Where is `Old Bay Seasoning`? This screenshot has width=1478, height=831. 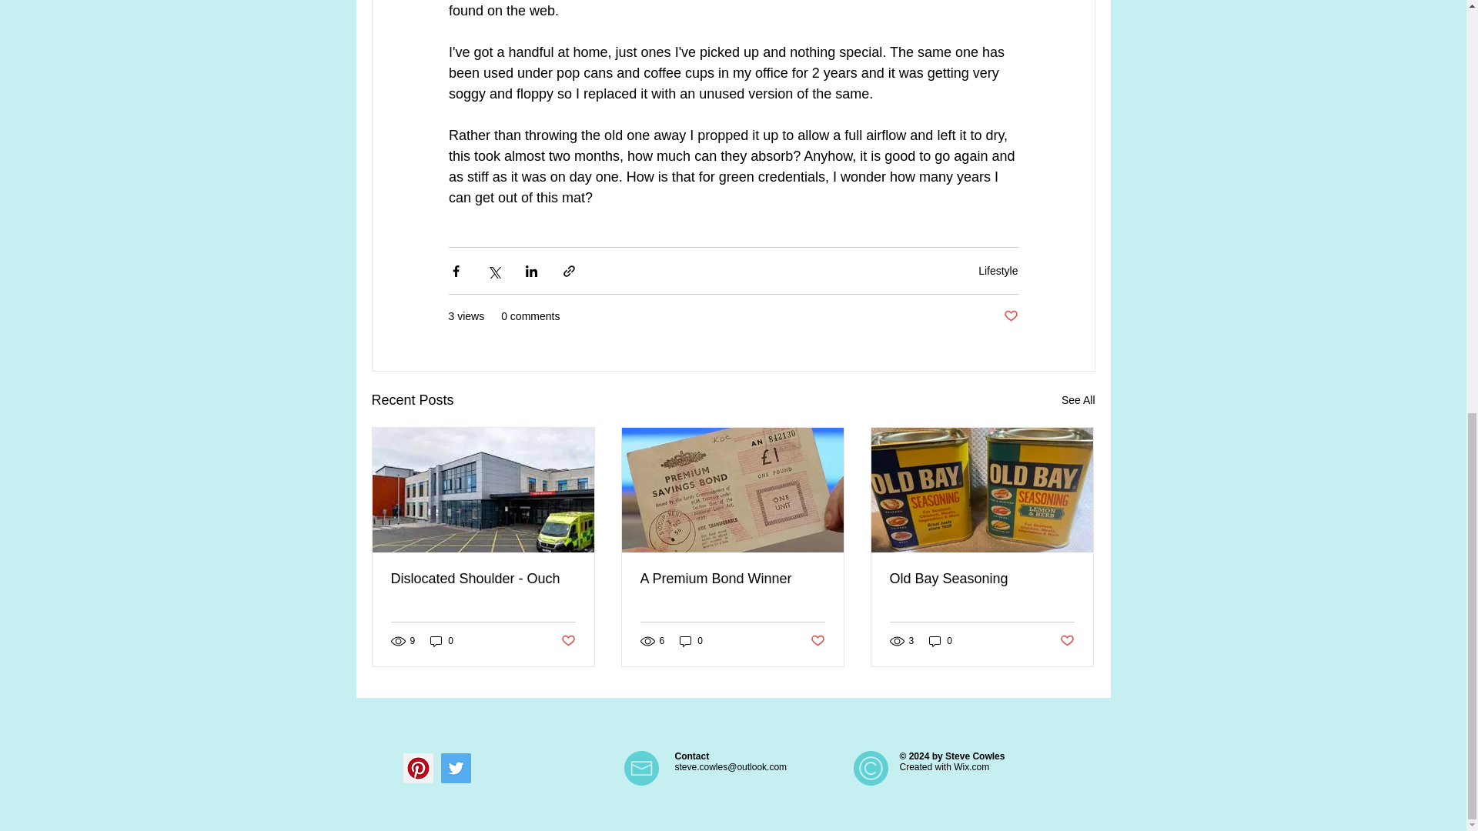 Old Bay Seasoning is located at coordinates (981, 579).